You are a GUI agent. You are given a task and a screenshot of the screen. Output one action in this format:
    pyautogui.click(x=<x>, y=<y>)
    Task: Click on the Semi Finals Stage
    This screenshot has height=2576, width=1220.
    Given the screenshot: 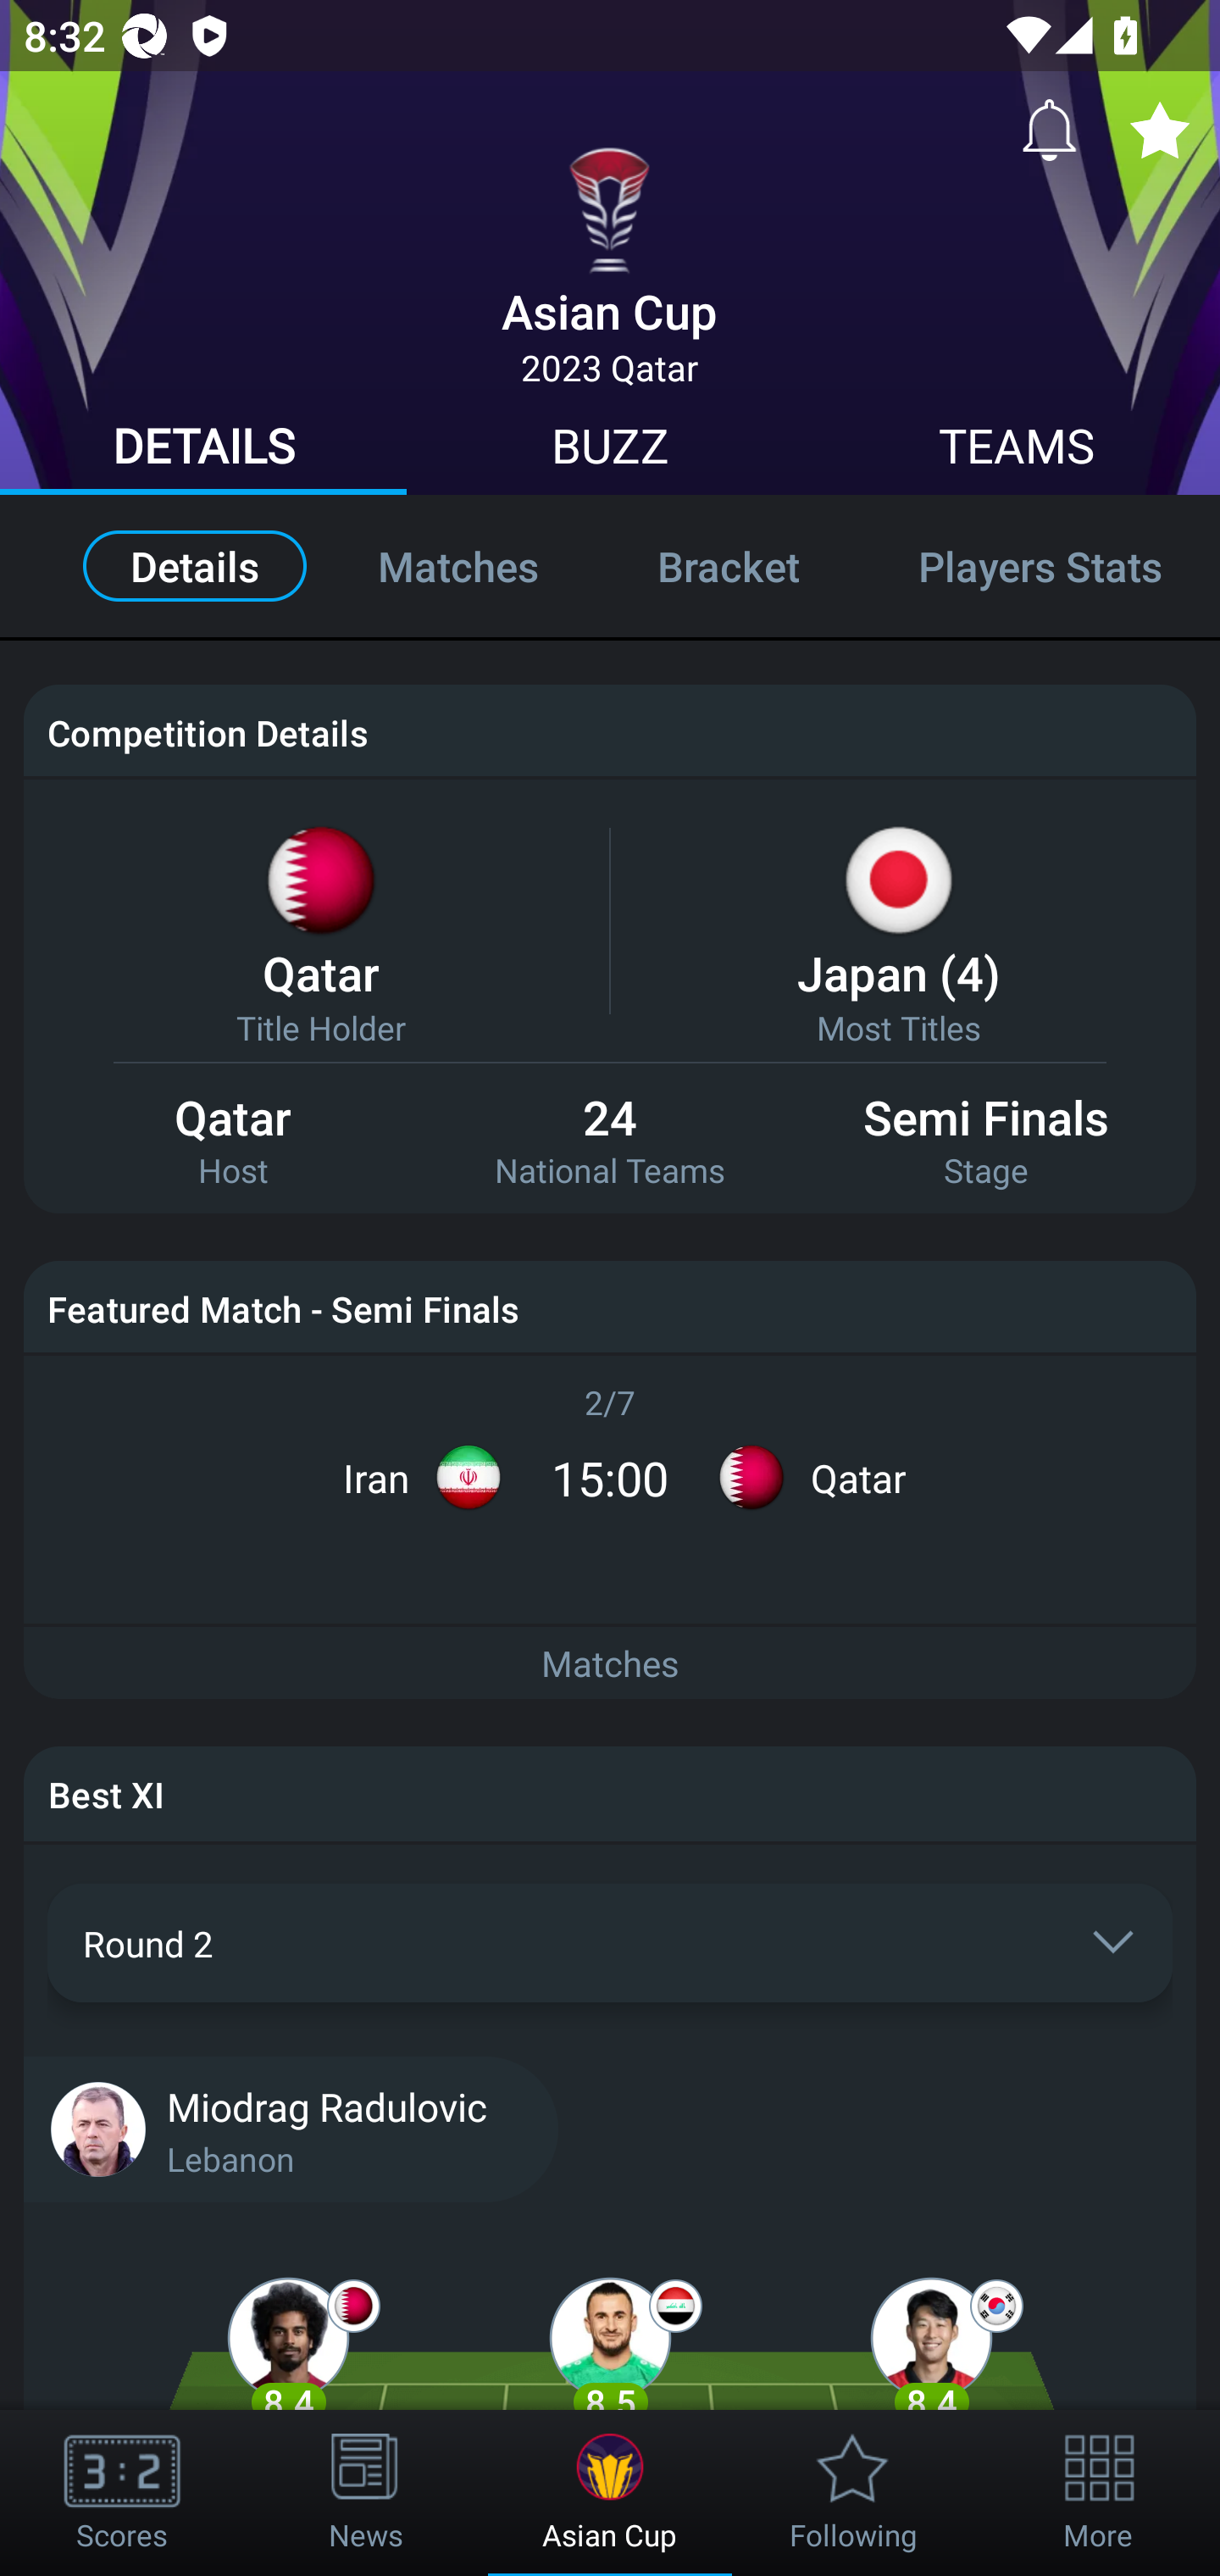 What is the action you would take?
    pyautogui.click(x=986, y=1142)
    